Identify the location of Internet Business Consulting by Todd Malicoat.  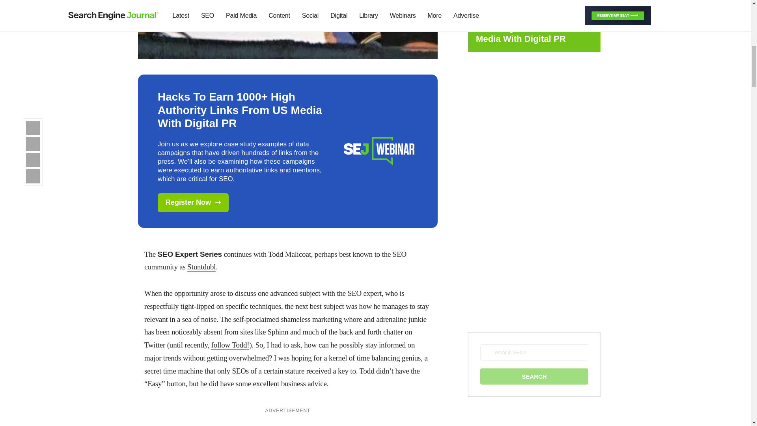
(201, 267).